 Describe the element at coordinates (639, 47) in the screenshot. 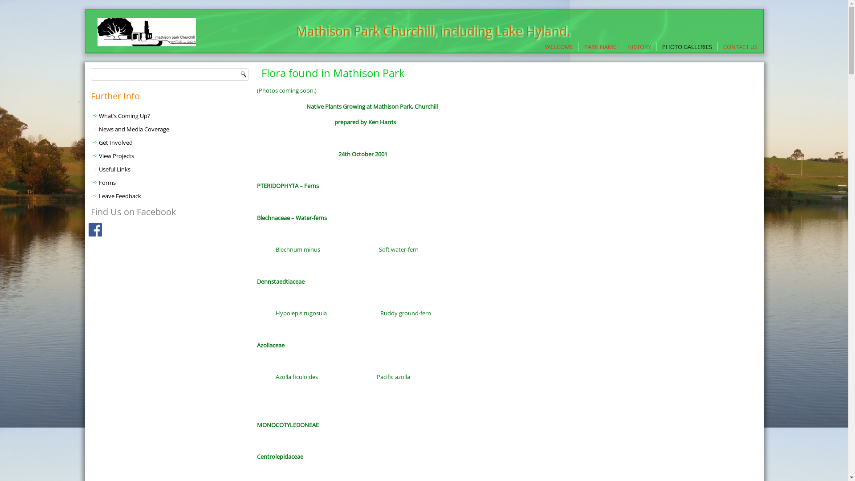

I see `HISTORY` at that location.